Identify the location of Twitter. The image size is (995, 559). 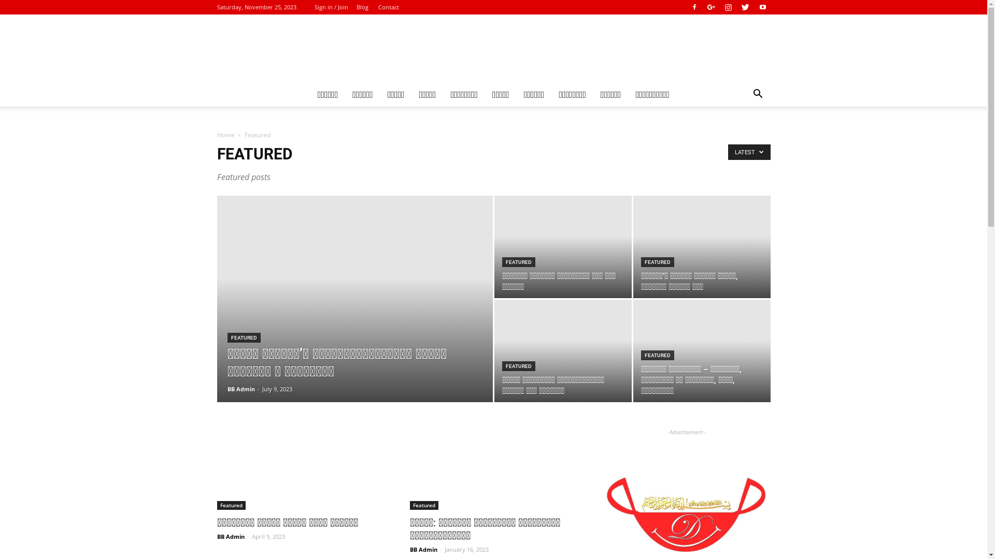
(746, 7).